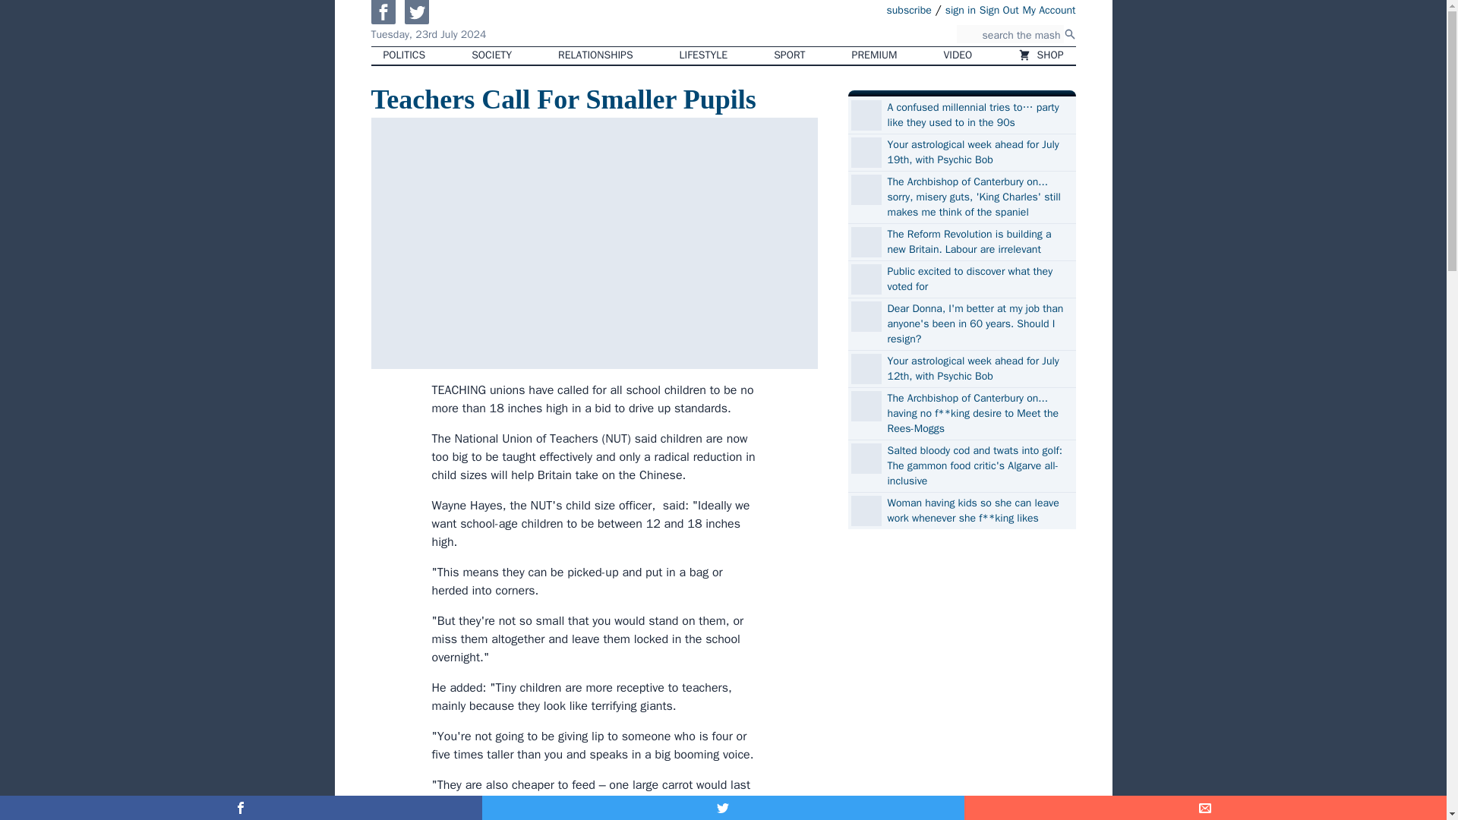  Describe the element at coordinates (979, 279) in the screenshot. I see `Public excited to discover what they voted for` at that location.